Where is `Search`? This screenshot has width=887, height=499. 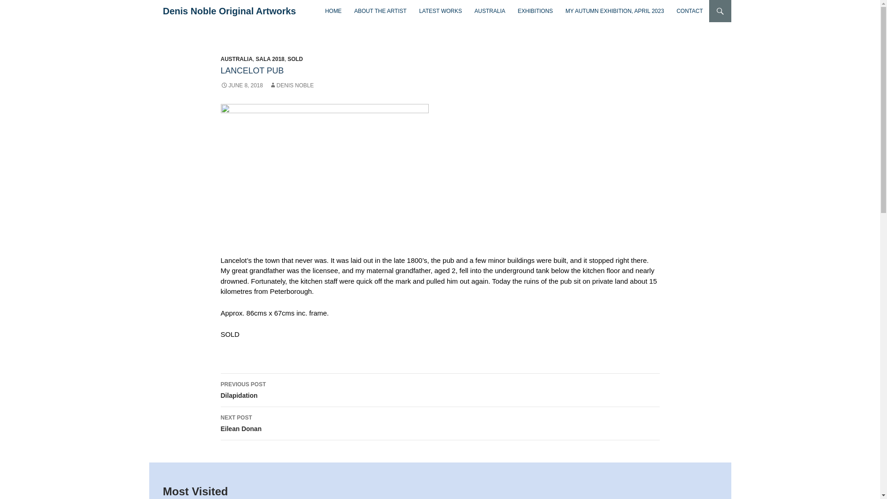
Search is located at coordinates (152, 0).